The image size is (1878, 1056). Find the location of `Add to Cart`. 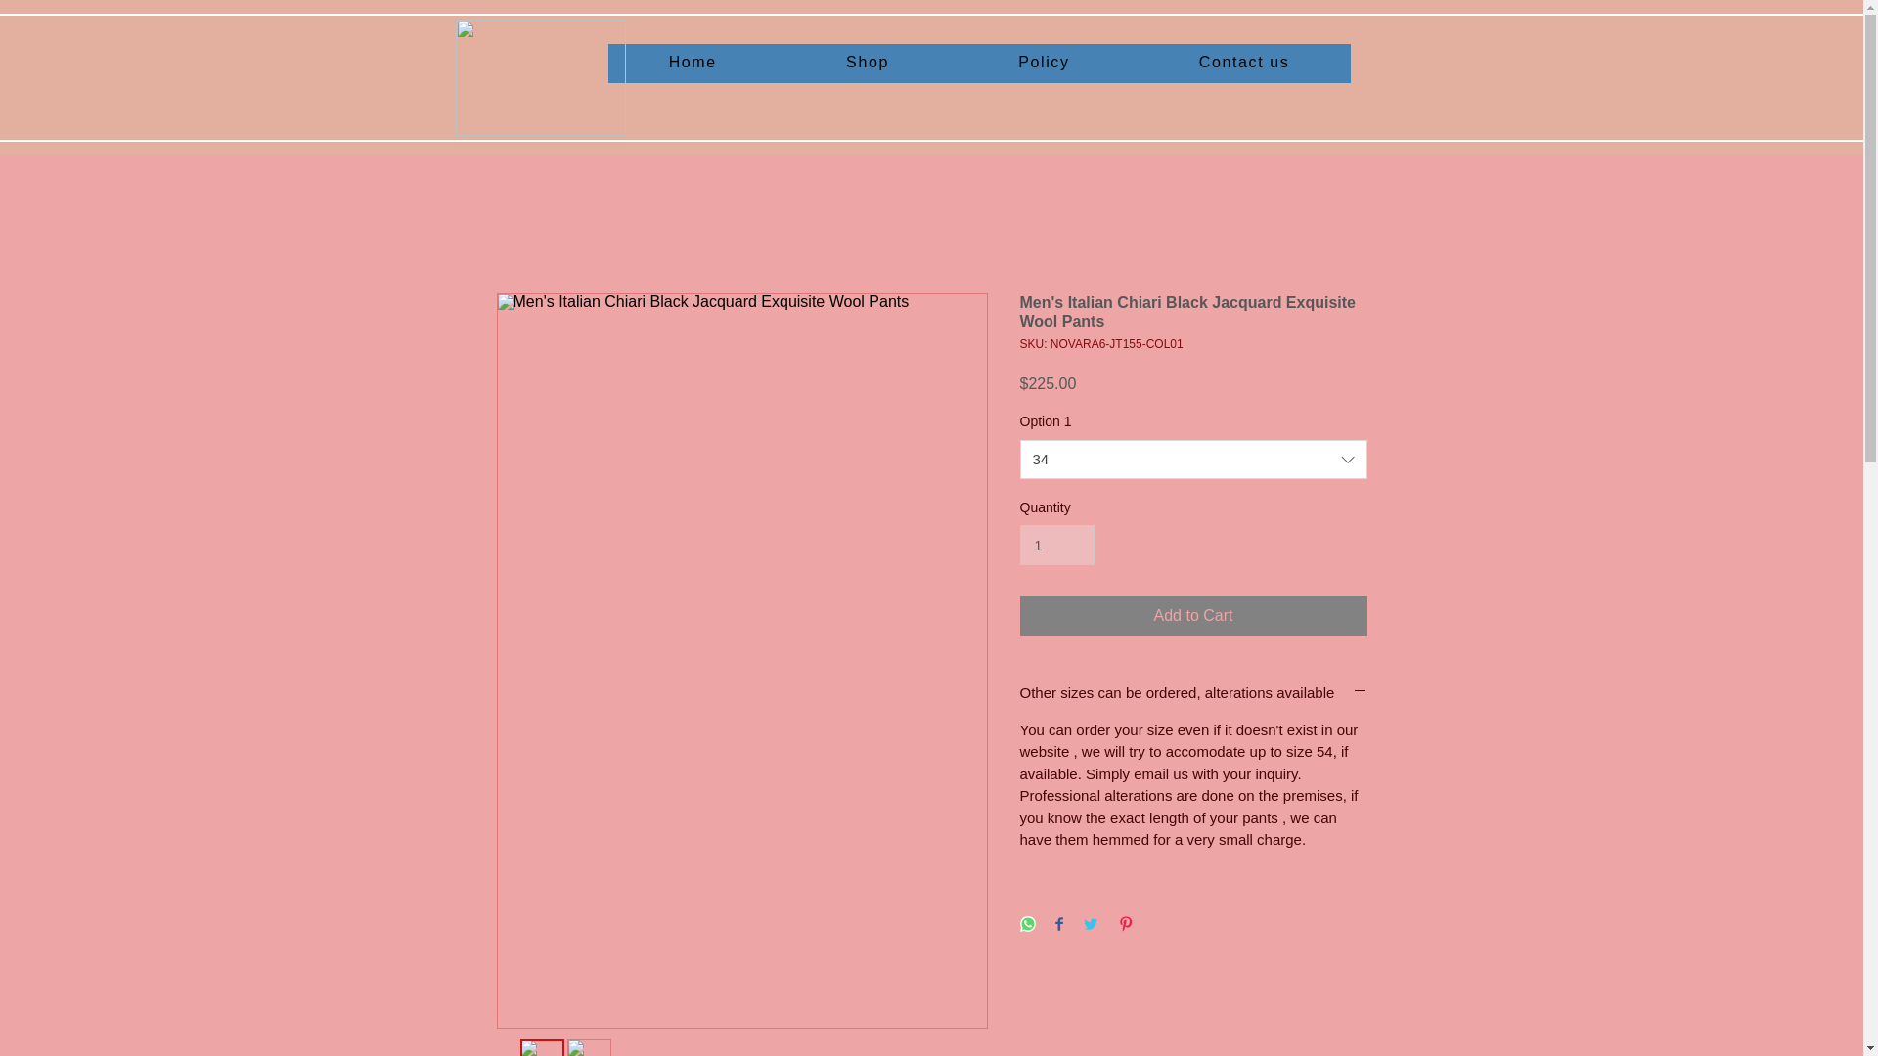

Add to Cart is located at coordinates (1193, 616).